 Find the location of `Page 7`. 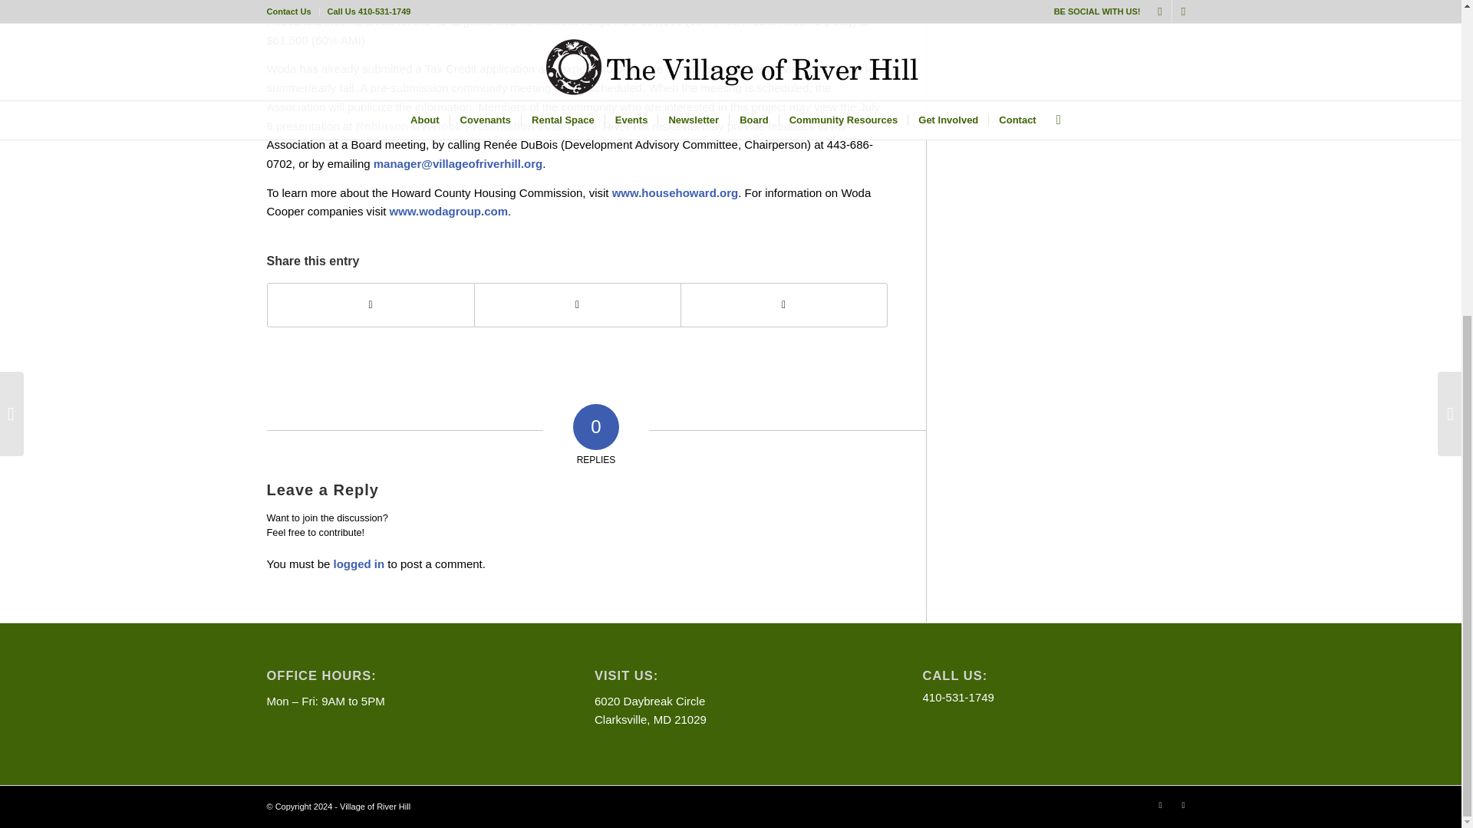

Page 7 is located at coordinates (577, 202).